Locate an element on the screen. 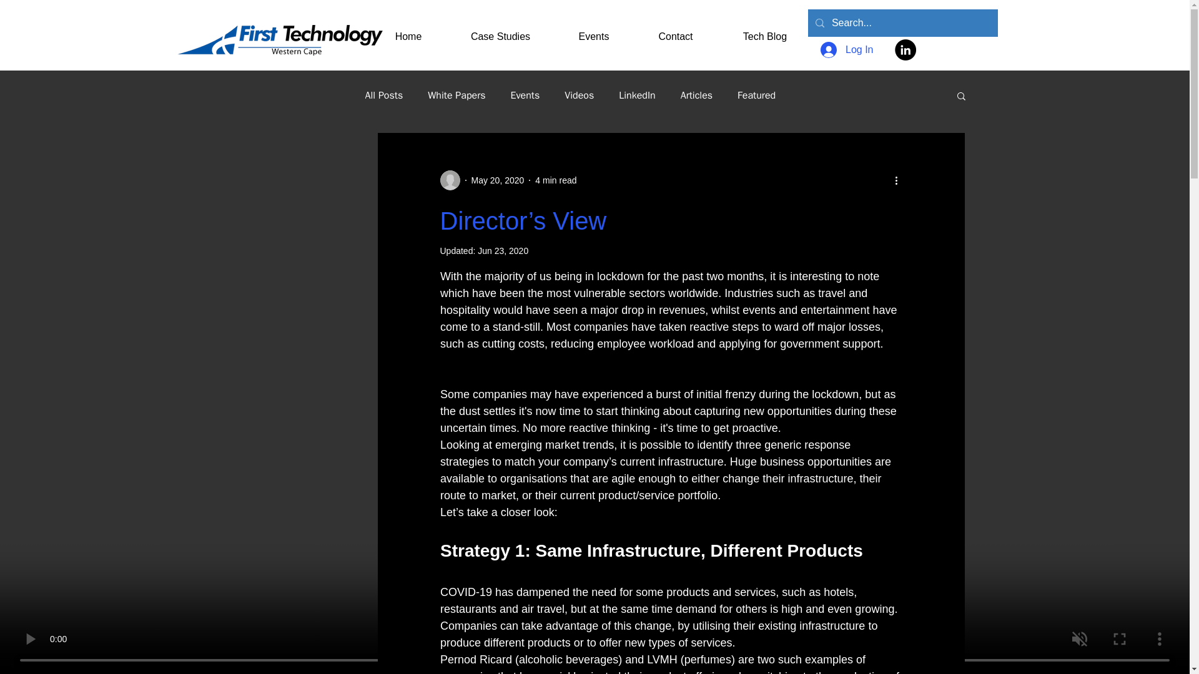  Articles is located at coordinates (696, 95).